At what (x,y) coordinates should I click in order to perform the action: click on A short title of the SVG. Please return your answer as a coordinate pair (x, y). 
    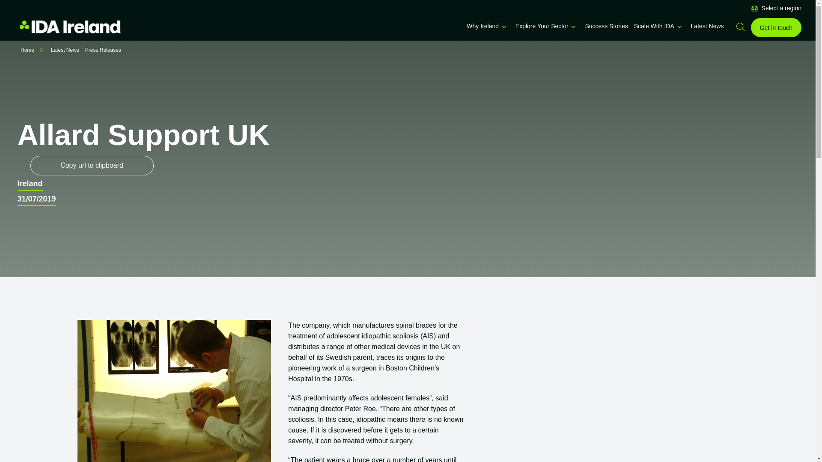
    Looking at the image, I should click on (679, 27).